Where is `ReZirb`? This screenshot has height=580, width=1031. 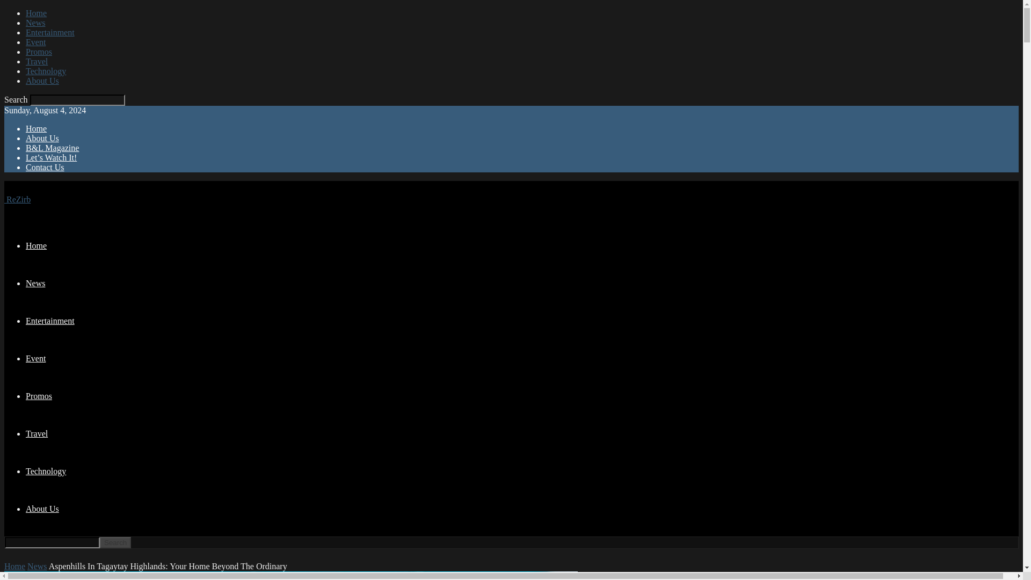
ReZirb is located at coordinates (17, 199).